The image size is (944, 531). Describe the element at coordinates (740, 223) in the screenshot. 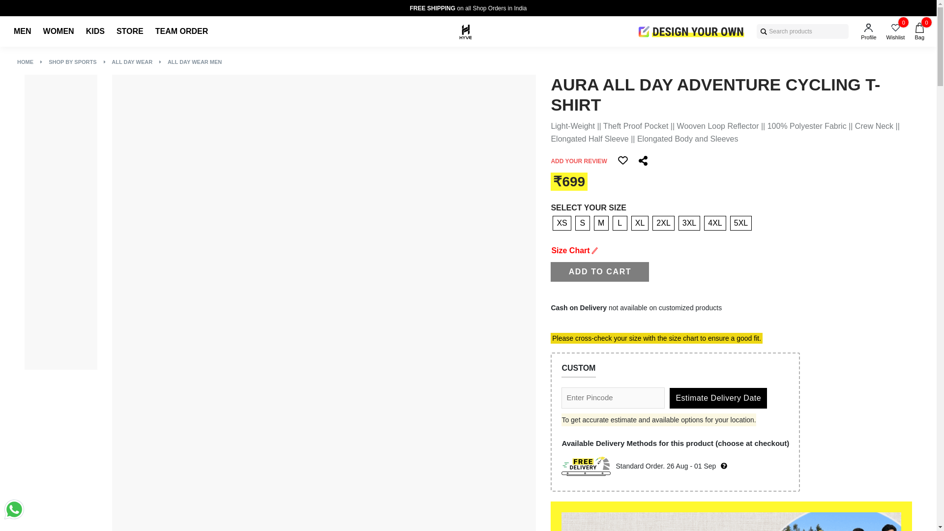

I see `5XL` at that location.